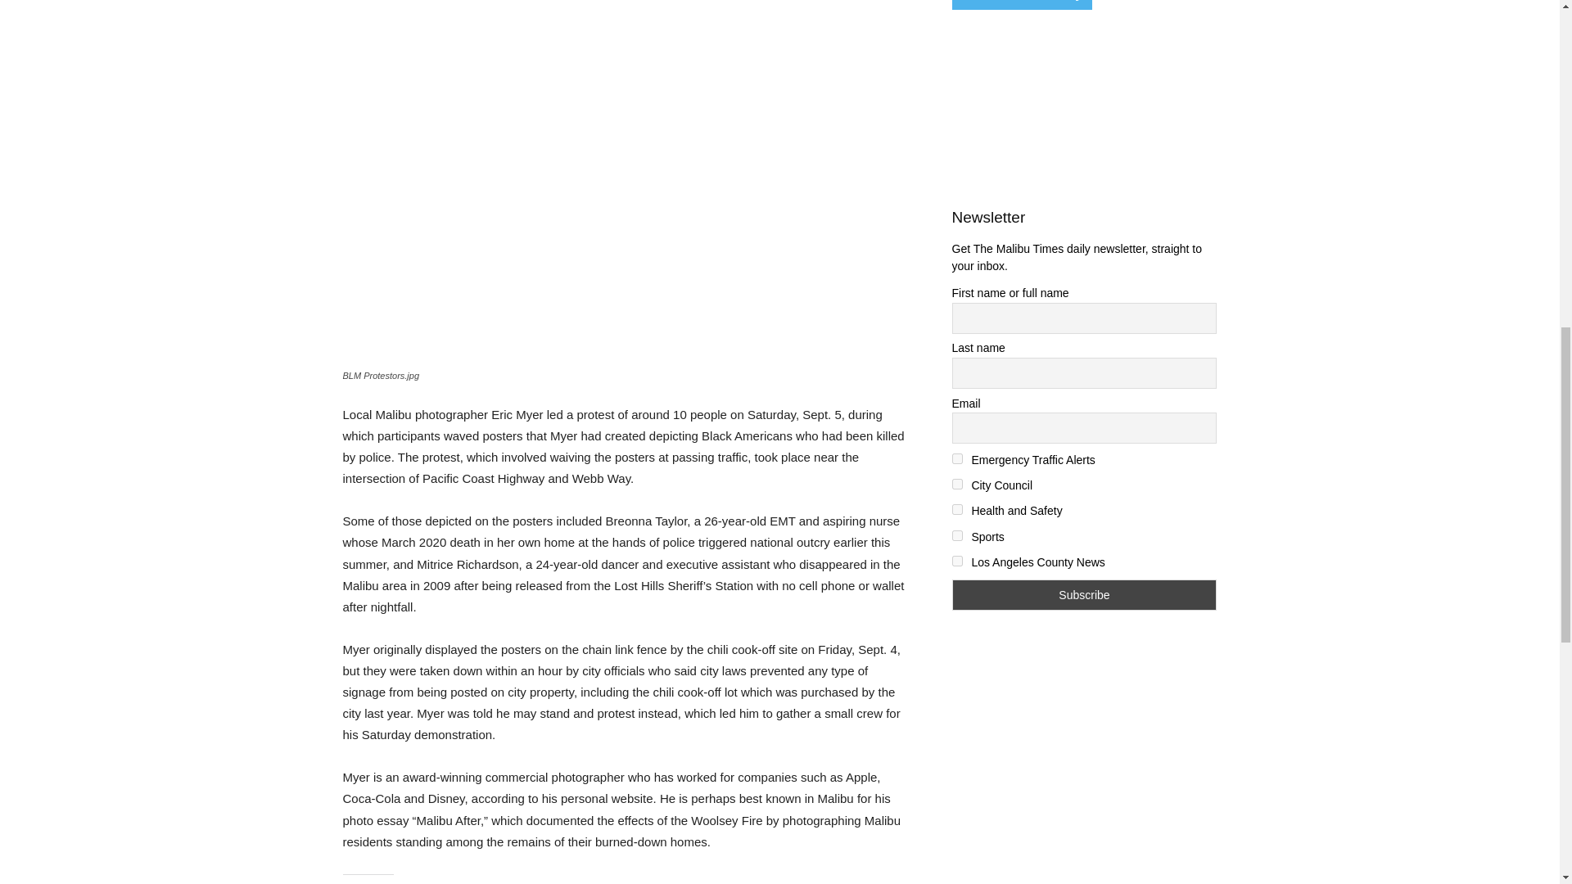 This screenshot has width=1572, height=884. What do you see at coordinates (1084, 595) in the screenshot?
I see `Subscribe` at bounding box center [1084, 595].